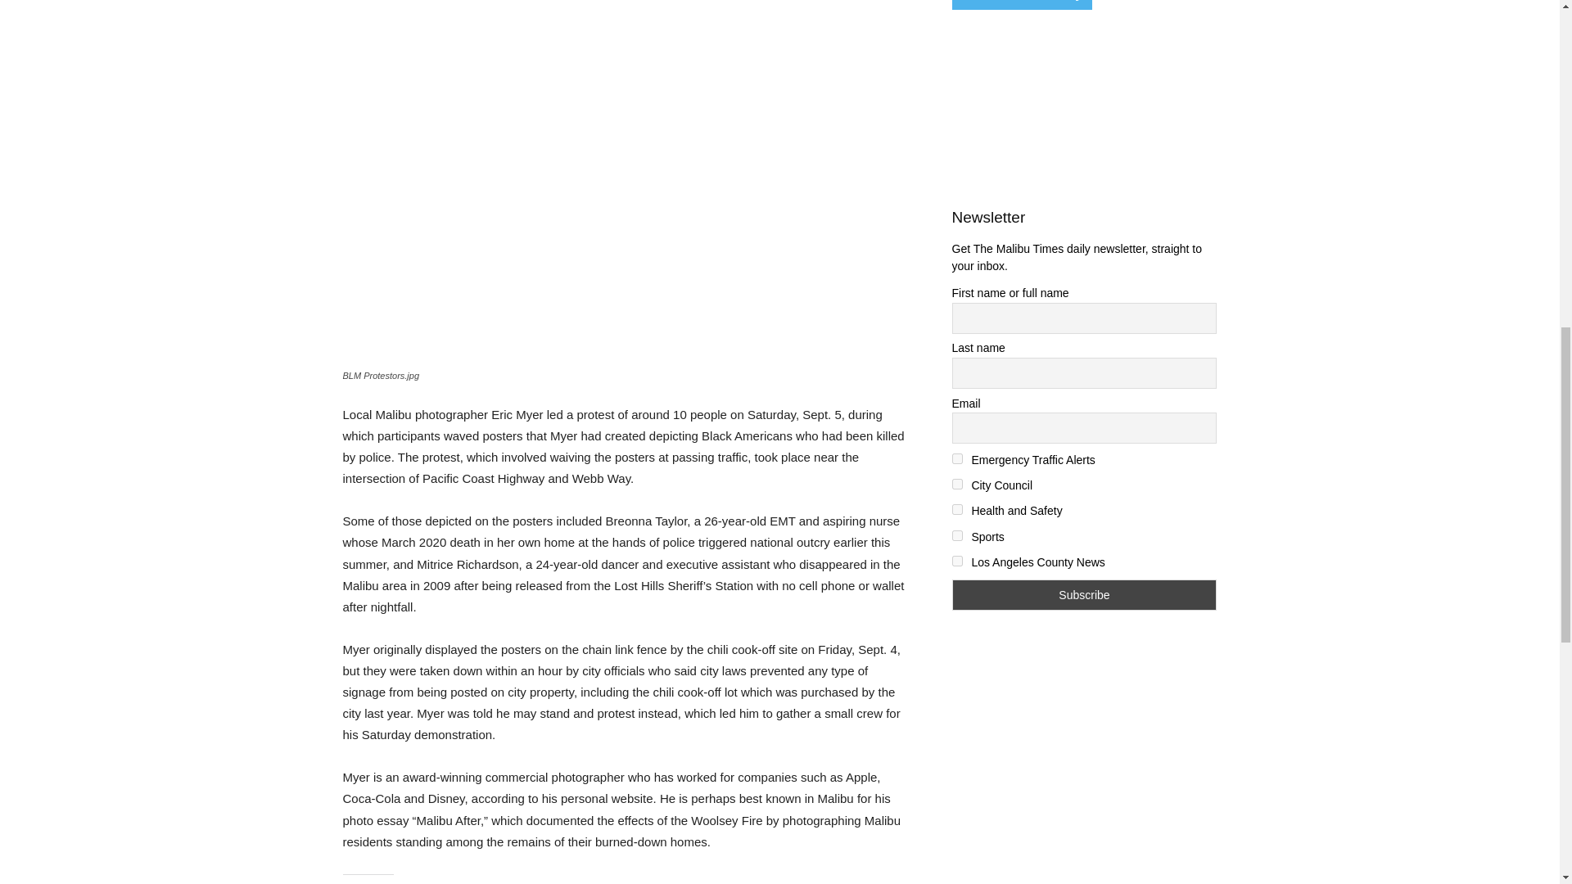 This screenshot has width=1572, height=884. What do you see at coordinates (1084, 595) in the screenshot?
I see `Subscribe` at bounding box center [1084, 595].